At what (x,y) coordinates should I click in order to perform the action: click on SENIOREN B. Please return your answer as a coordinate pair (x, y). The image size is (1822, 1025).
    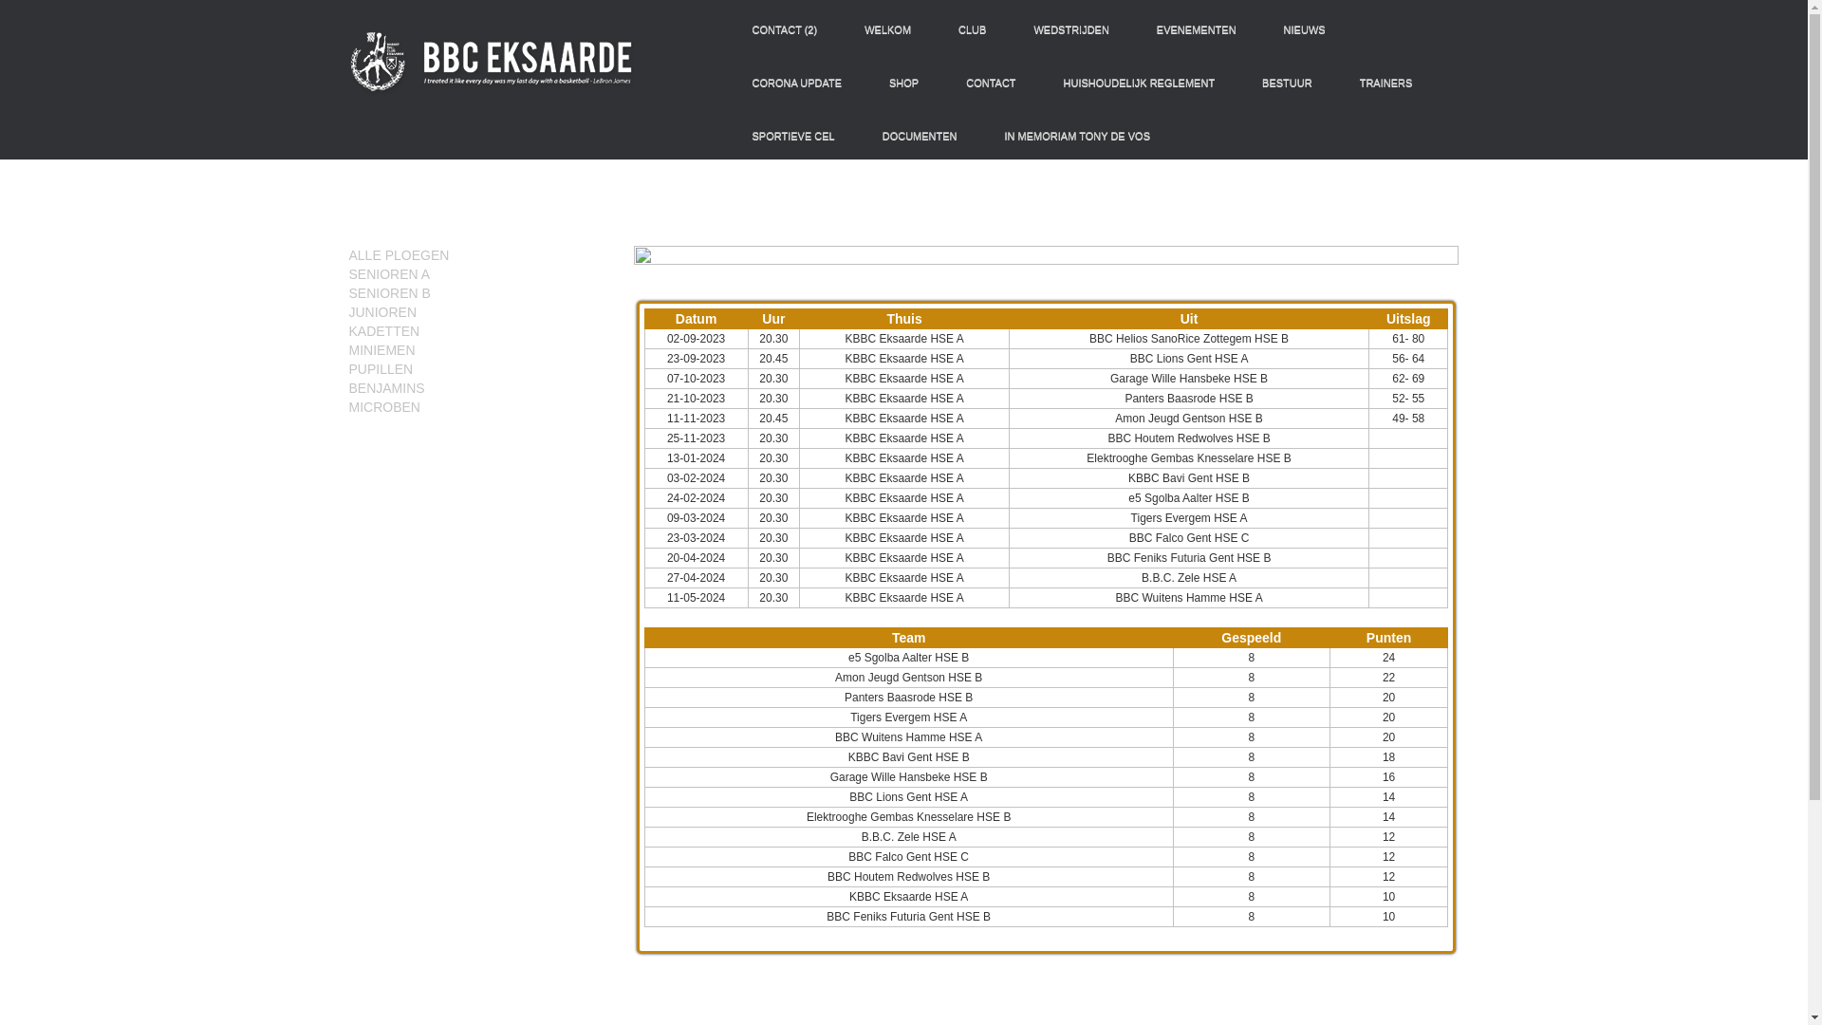
    Looking at the image, I should click on (477, 293).